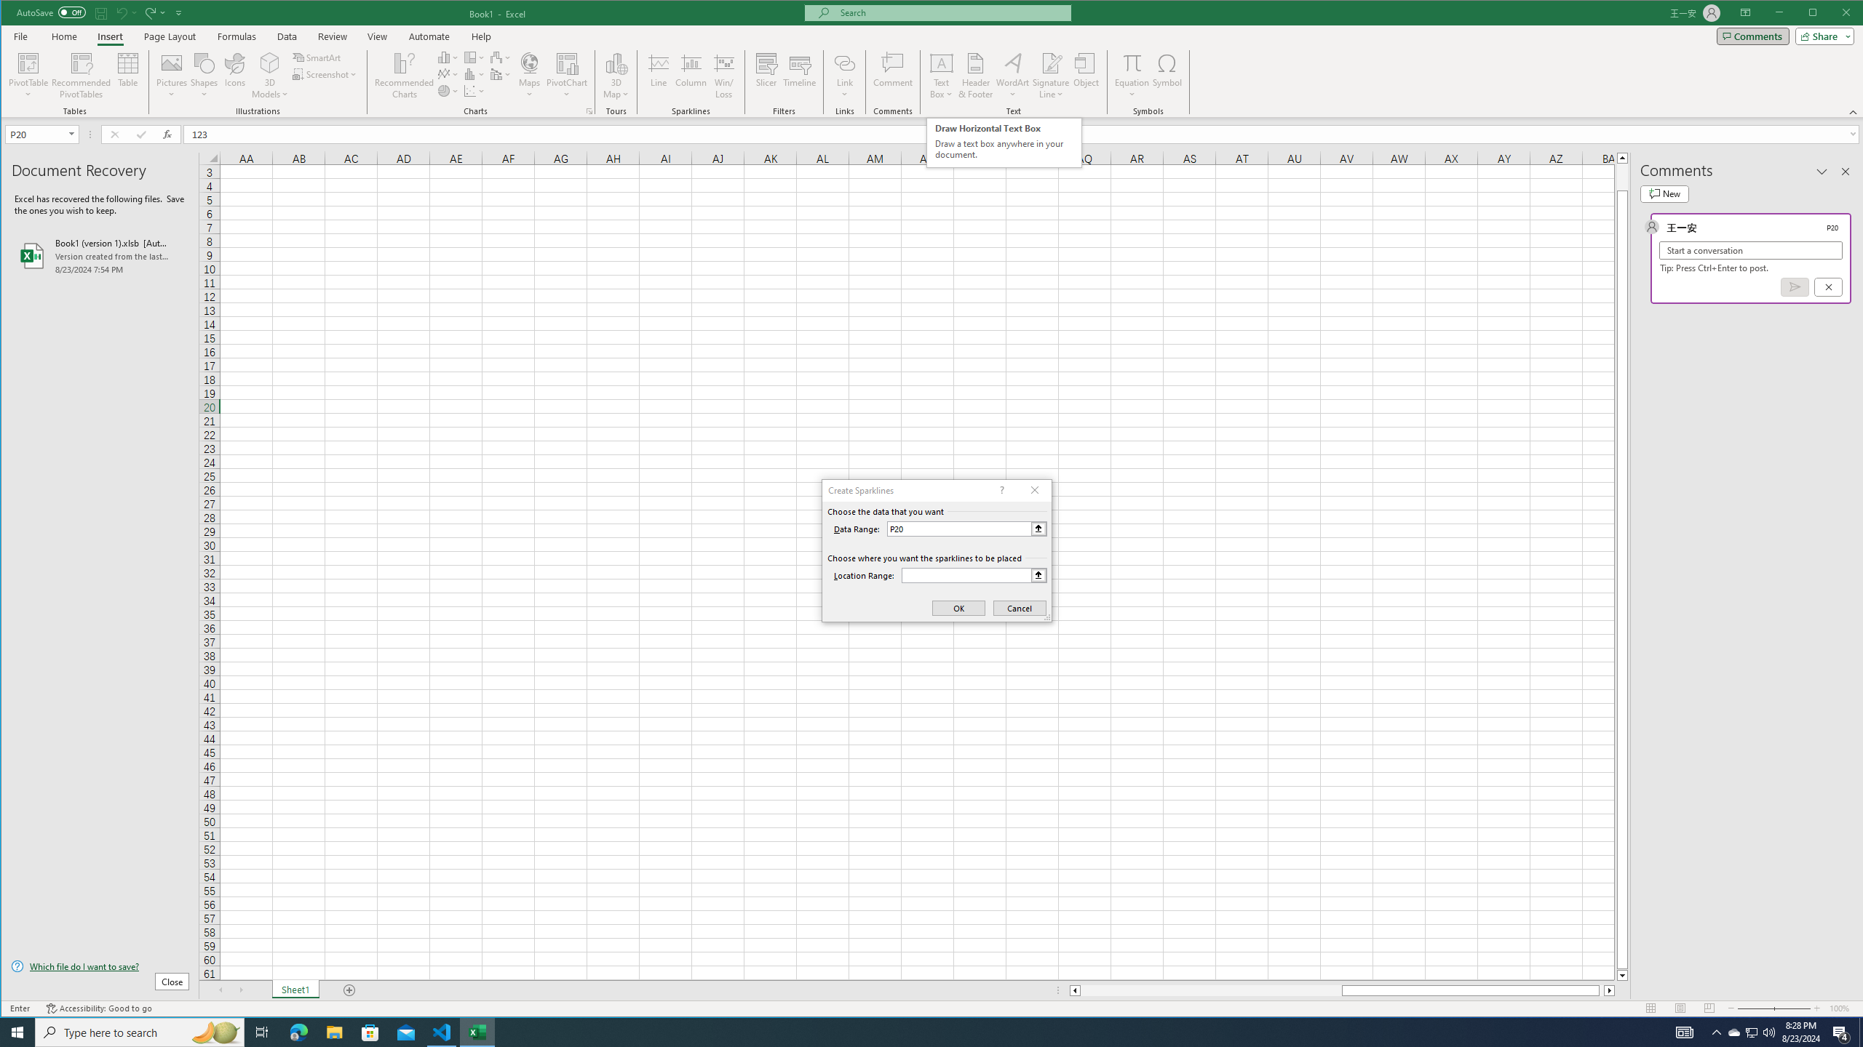  Describe the element at coordinates (1052, 76) in the screenshot. I see `Signature Line` at that location.